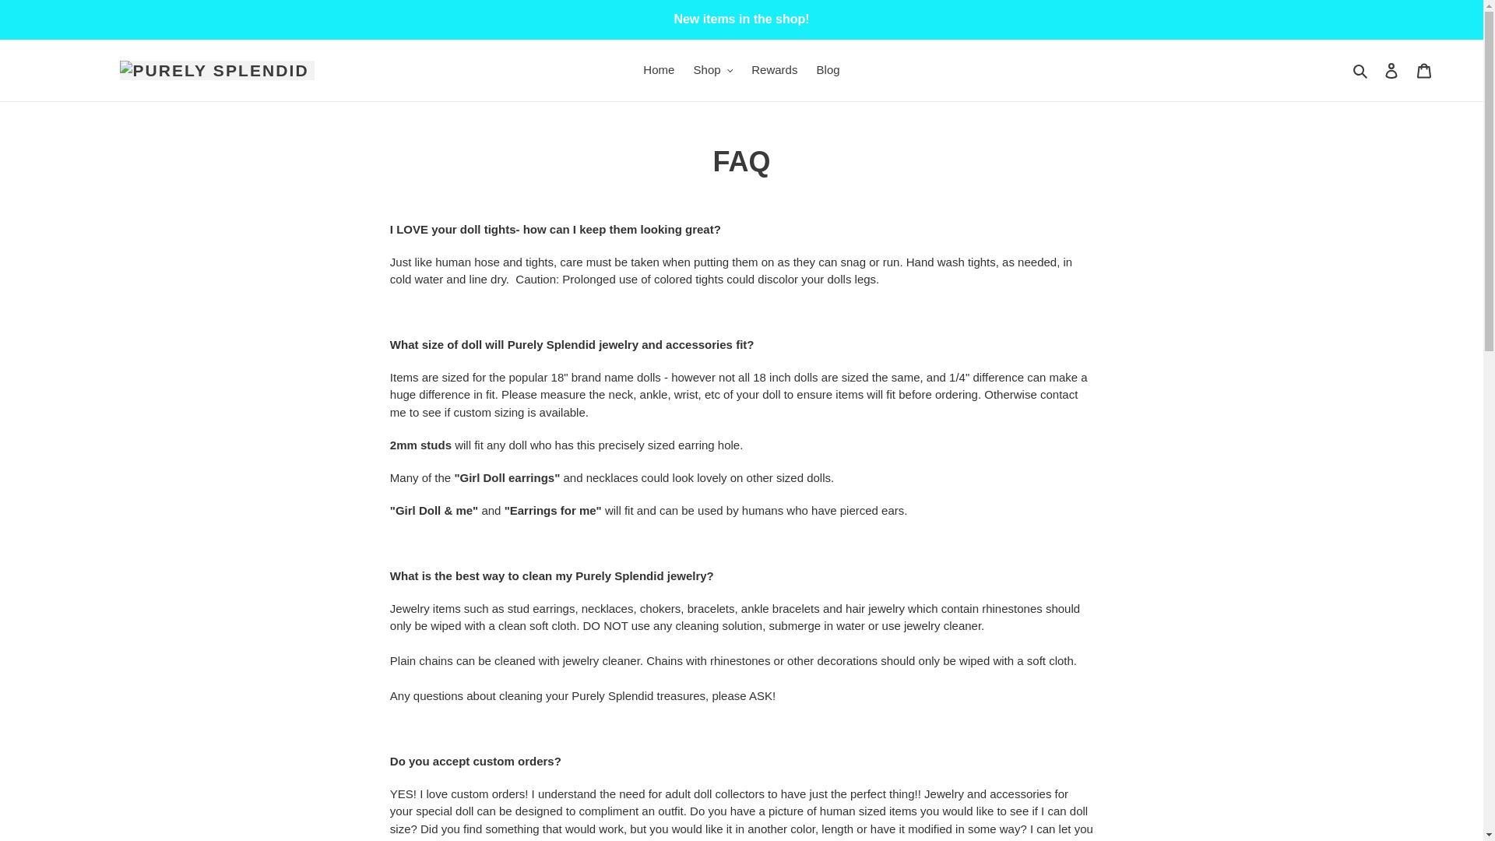 Image resolution: width=1495 pixels, height=841 pixels. What do you see at coordinates (659, 70) in the screenshot?
I see `Home` at bounding box center [659, 70].